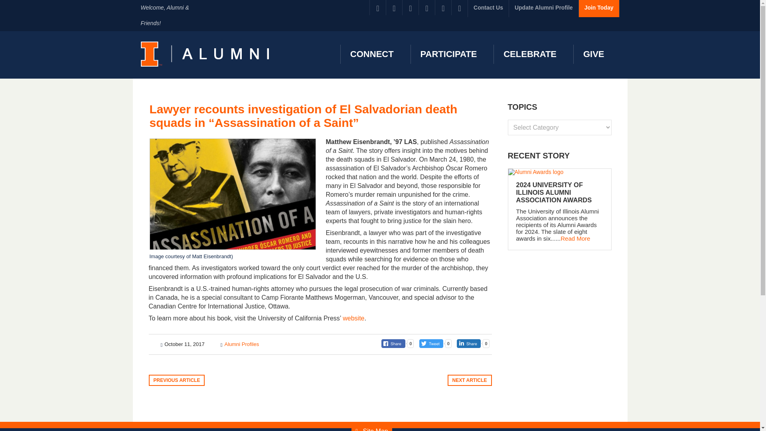  What do you see at coordinates (592, 54) in the screenshot?
I see `GIVE` at bounding box center [592, 54].